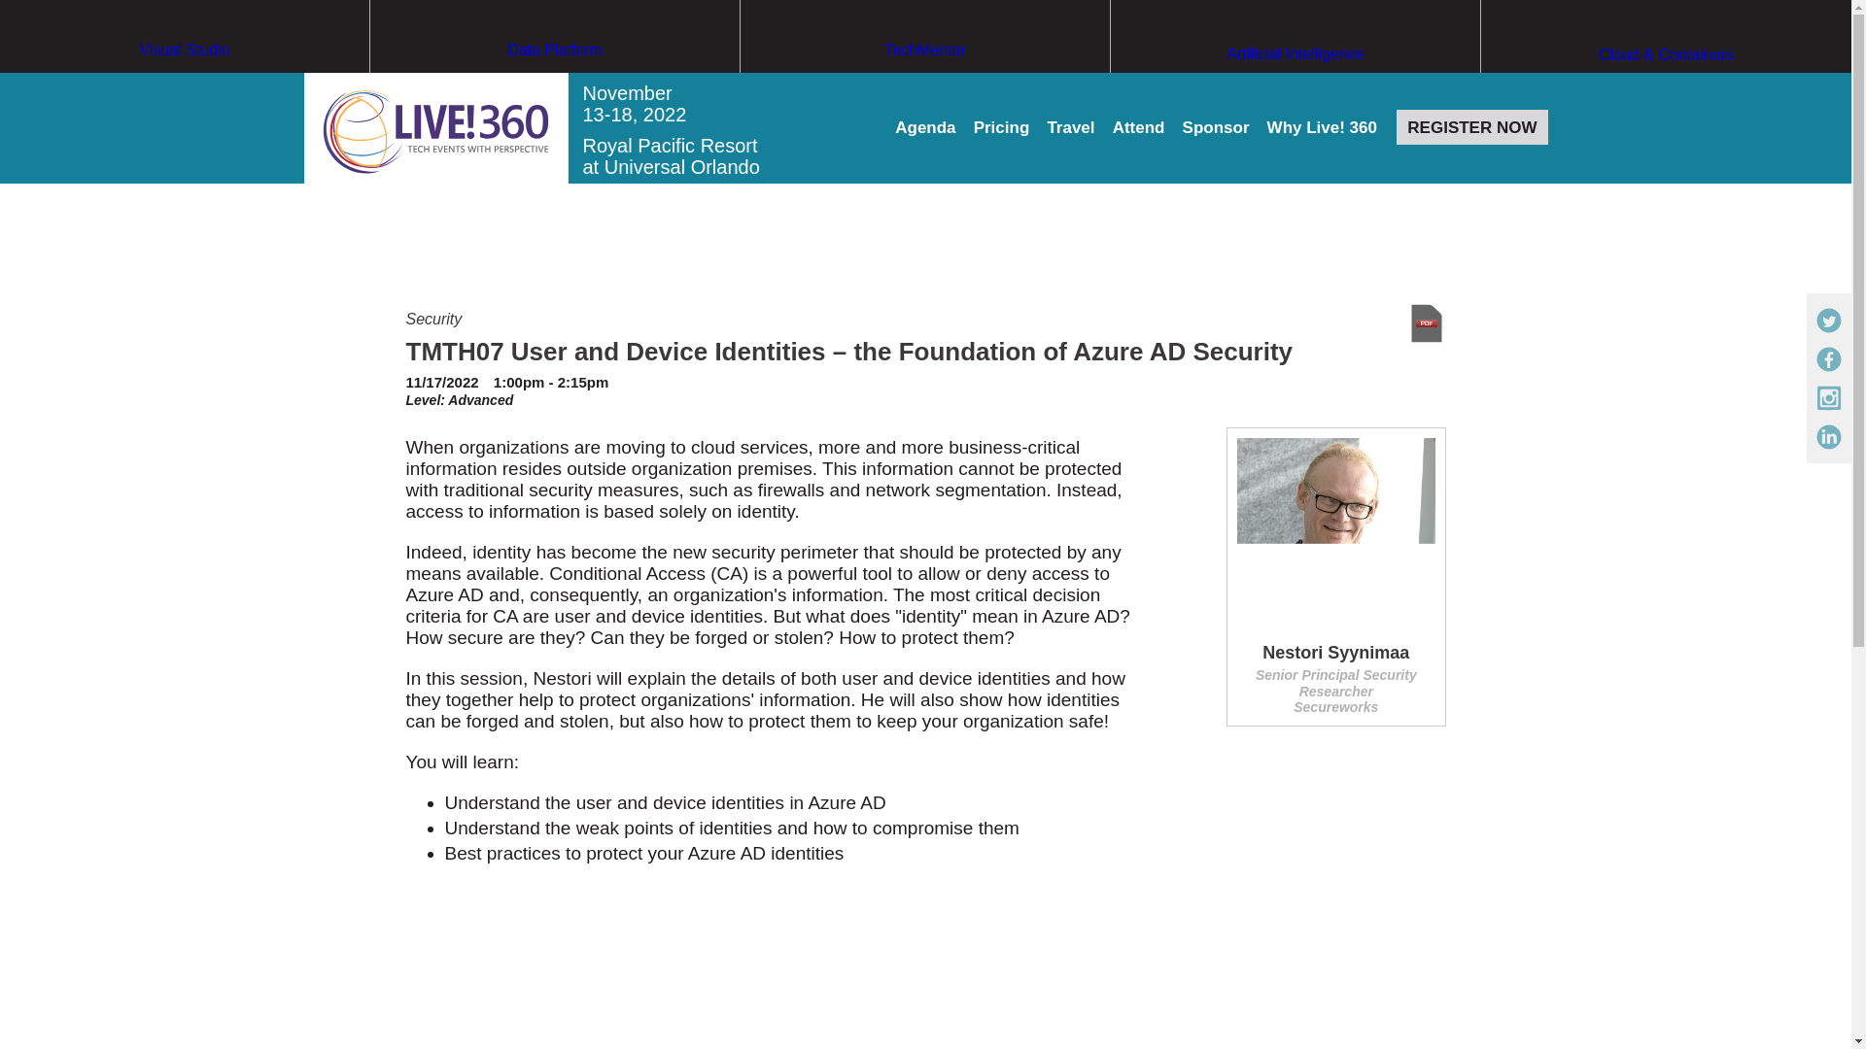 The image size is (1866, 1049). What do you see at coordinates (1001, 128) in the screenshot?
I see `Pricing` at bounding box center [1001, 128].